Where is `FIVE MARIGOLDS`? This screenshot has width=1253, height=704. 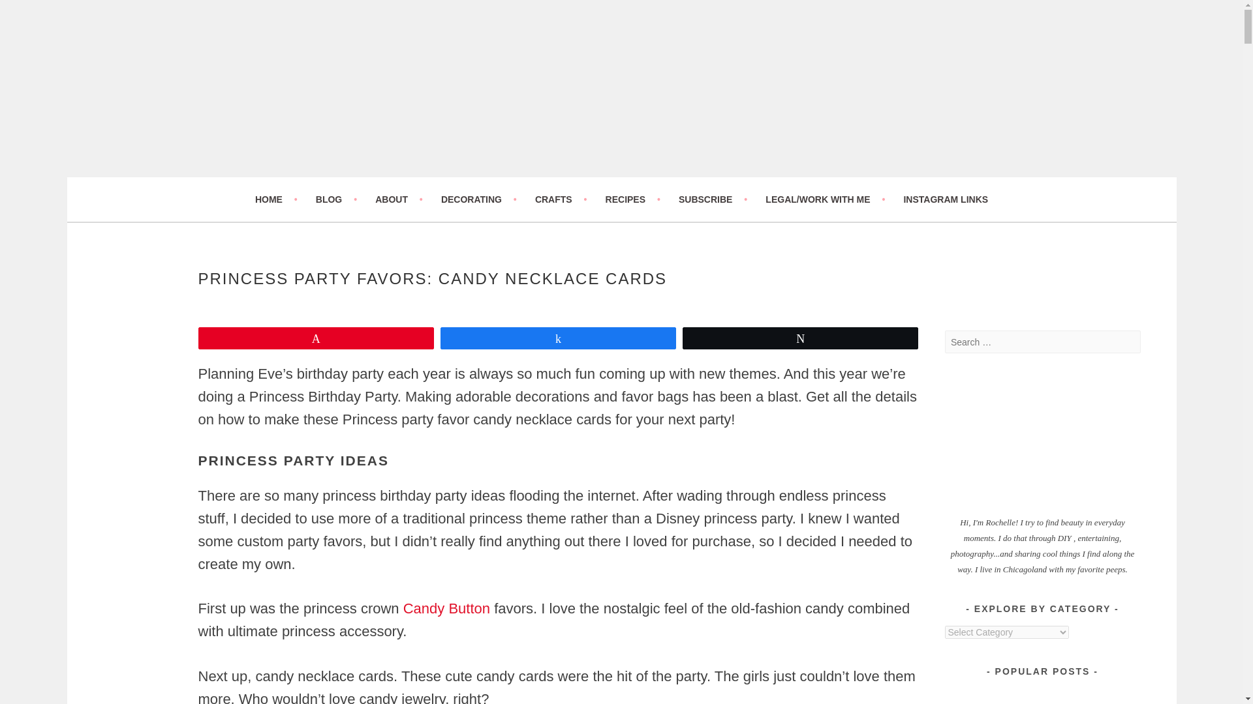 FIVE MARIGOLDS is located at coordinates (228, 184).